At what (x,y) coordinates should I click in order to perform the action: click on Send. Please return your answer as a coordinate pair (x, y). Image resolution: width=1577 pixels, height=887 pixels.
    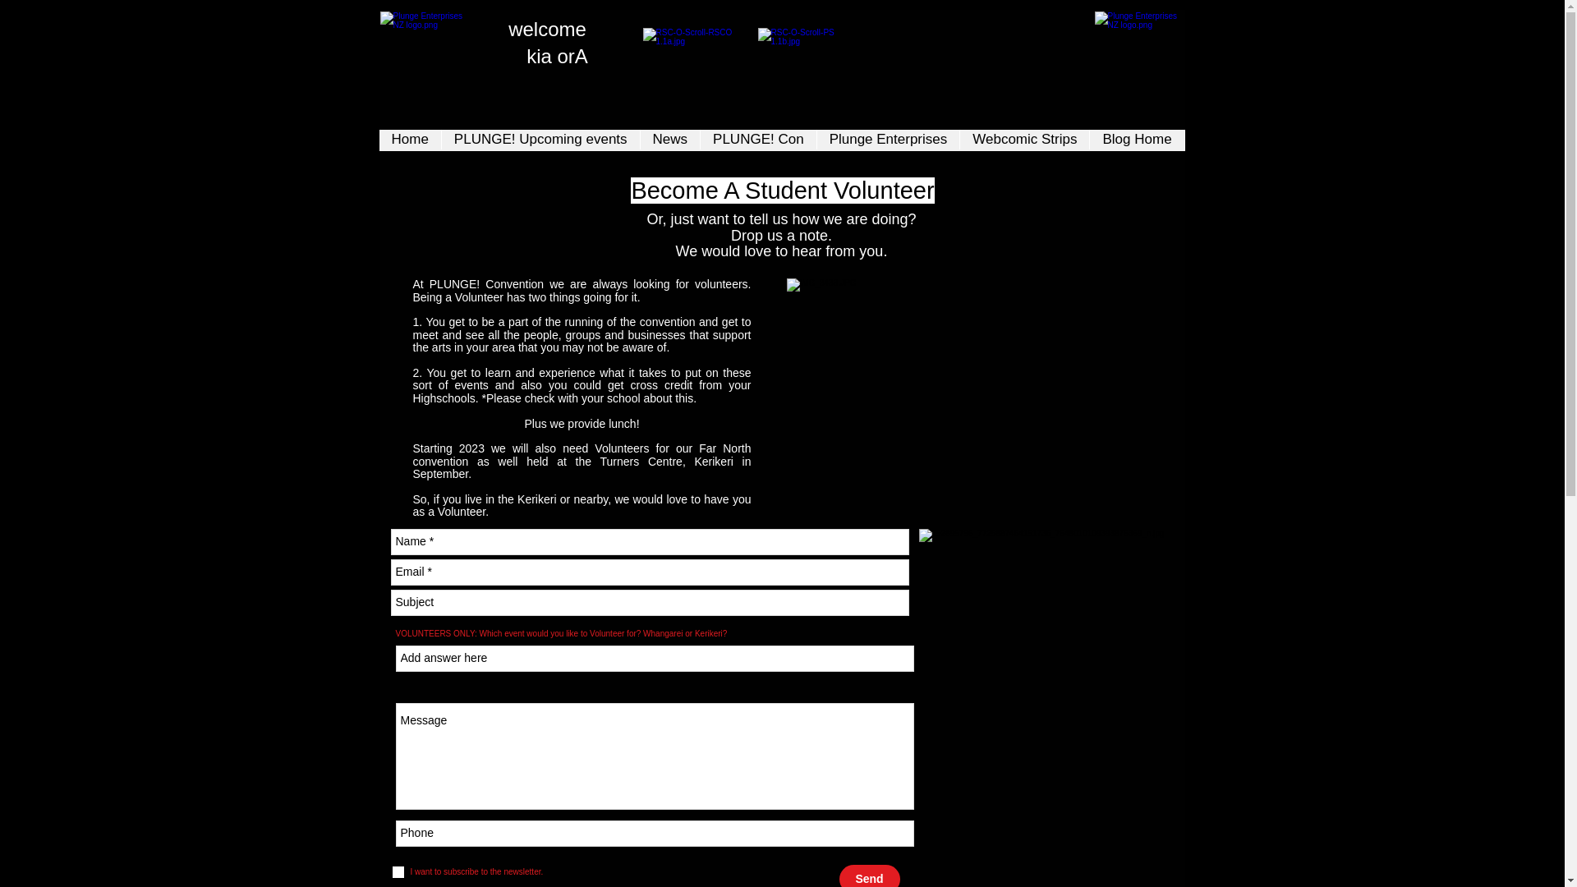
    Looking at the image, I should click on (869, 876).